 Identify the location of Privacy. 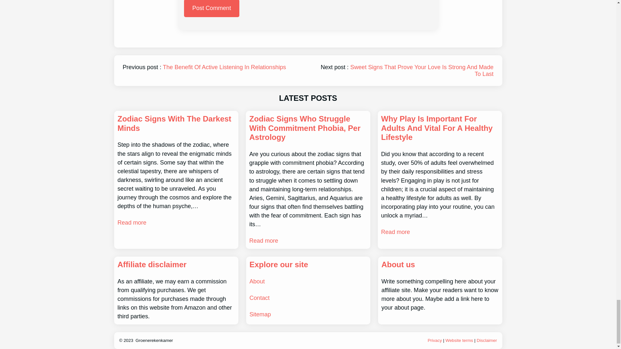
(435, 340).